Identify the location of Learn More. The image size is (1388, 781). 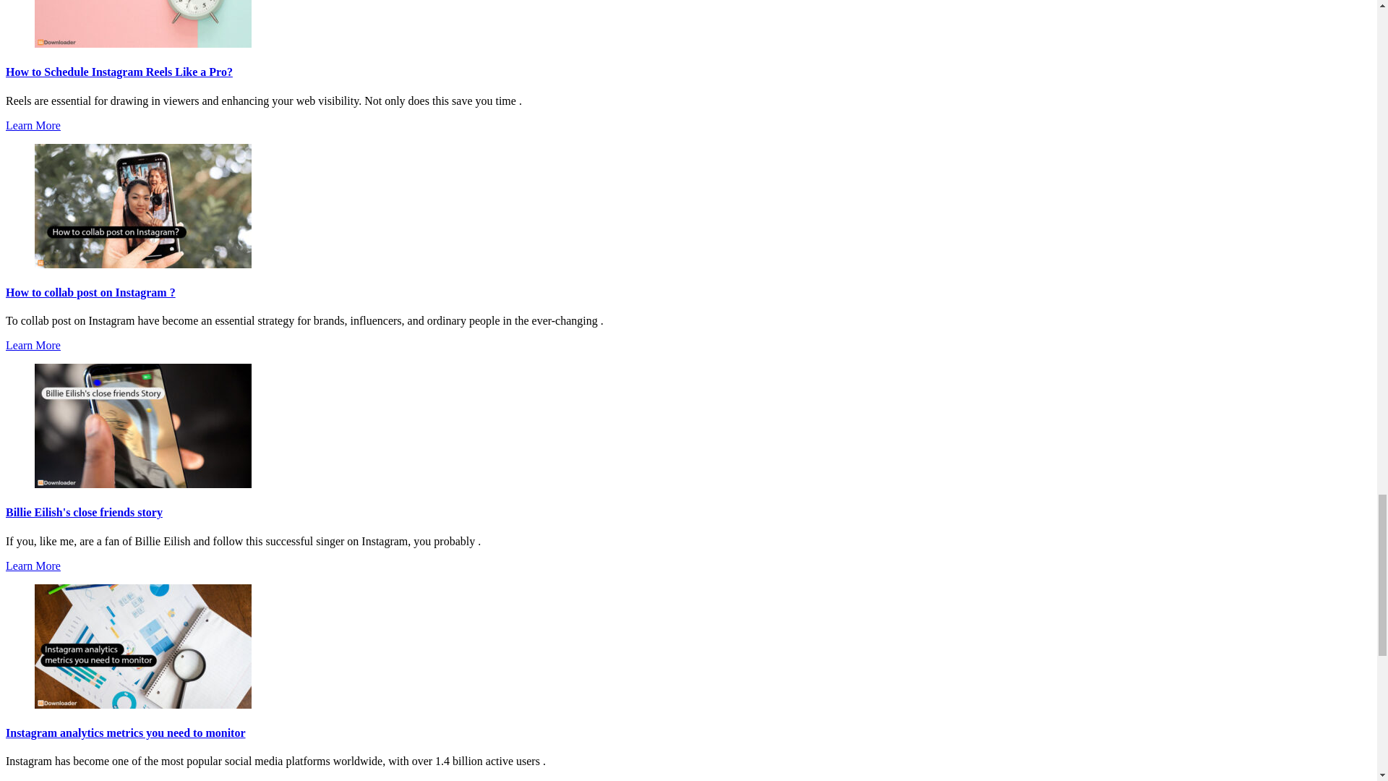
(33, 124).